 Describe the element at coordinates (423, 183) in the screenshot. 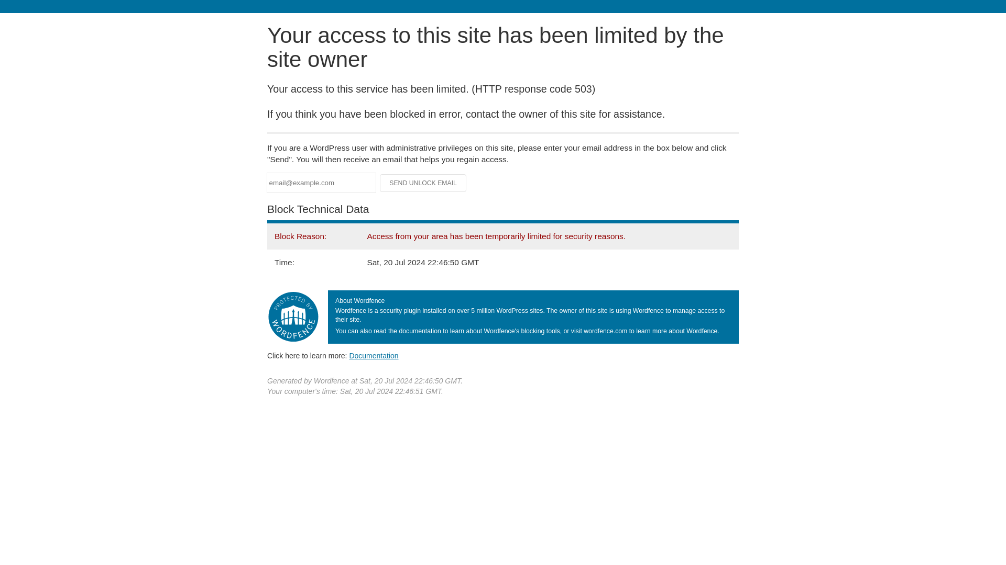

I see `Send Unlock Email` at that location.